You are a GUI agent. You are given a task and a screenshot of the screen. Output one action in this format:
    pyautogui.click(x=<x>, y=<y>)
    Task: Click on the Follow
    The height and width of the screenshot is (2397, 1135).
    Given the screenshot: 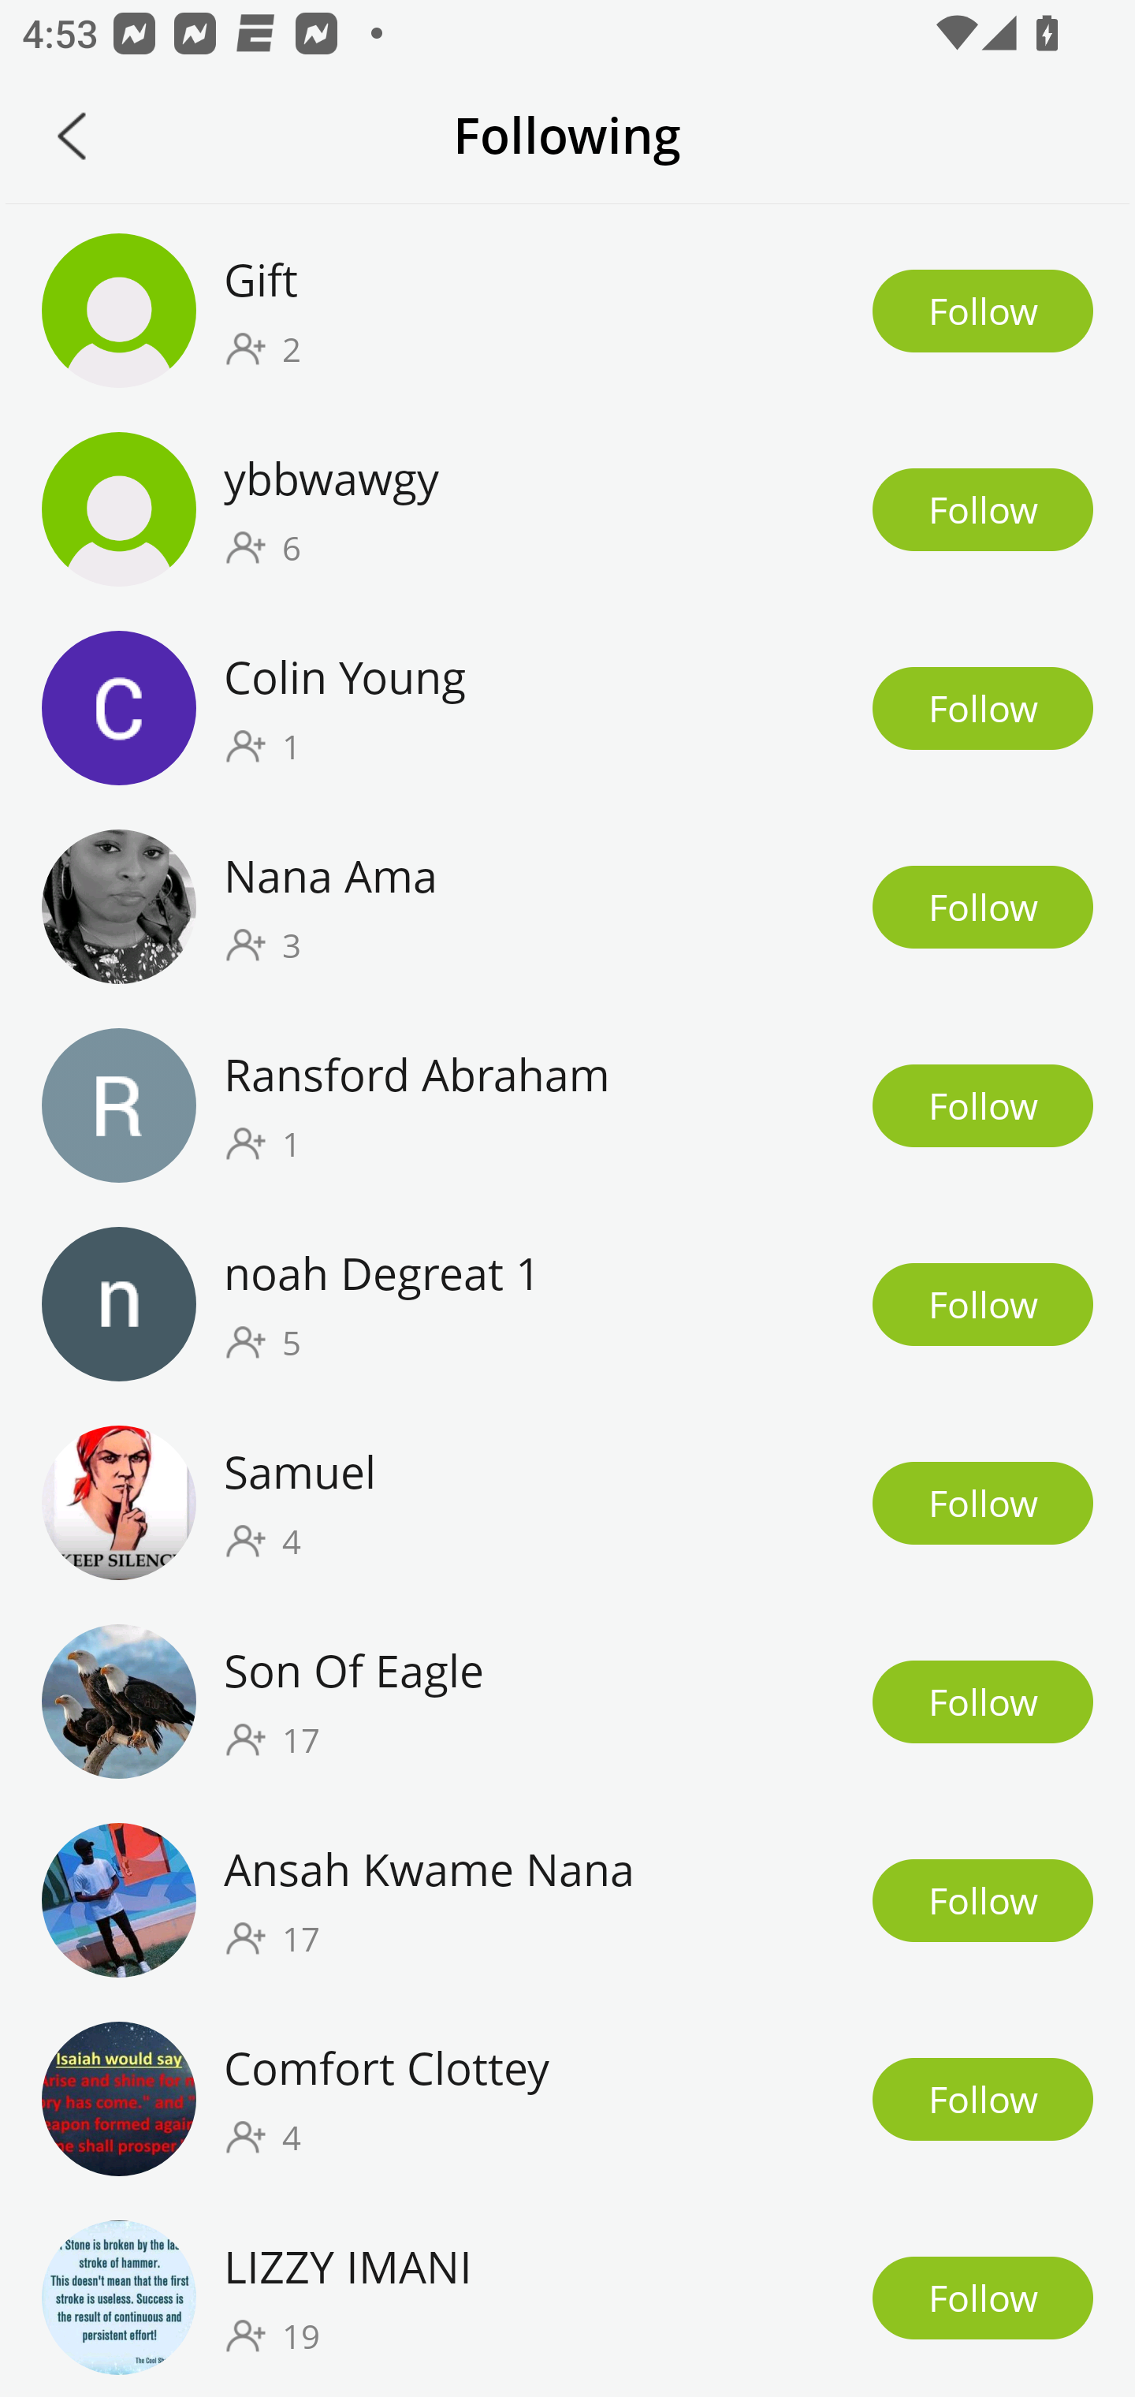 What is the action you would take?
    pyautogui.click(x=982, y=907)
    